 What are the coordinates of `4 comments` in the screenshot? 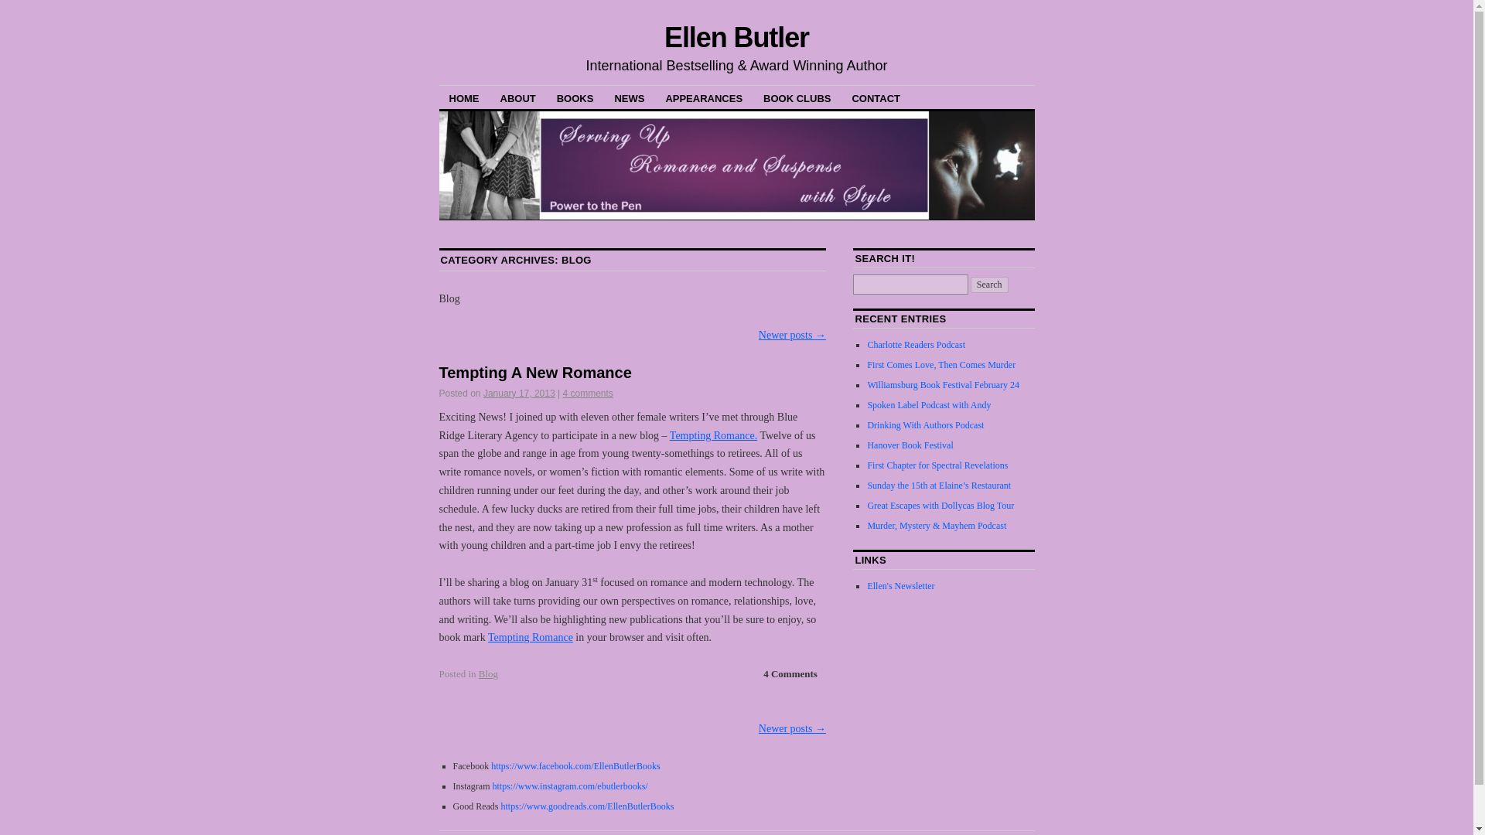 It's located at (587, 394).